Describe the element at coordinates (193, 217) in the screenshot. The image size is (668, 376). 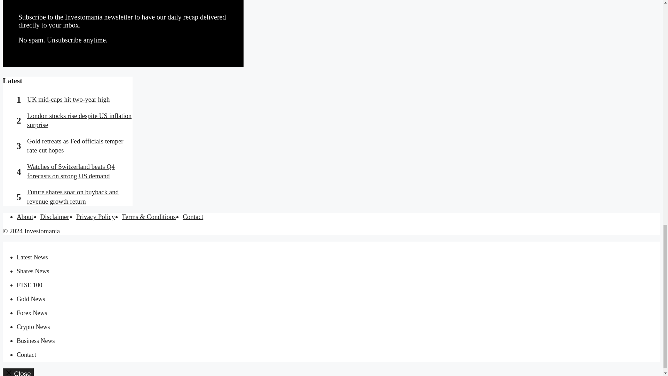
I see `Contact` at that location.